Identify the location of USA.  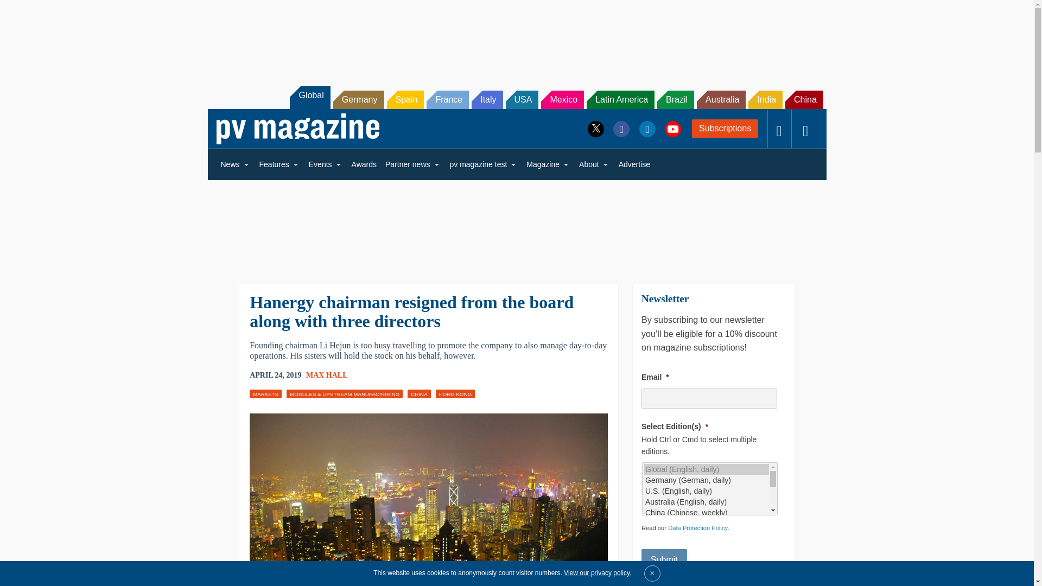
(522, 100).